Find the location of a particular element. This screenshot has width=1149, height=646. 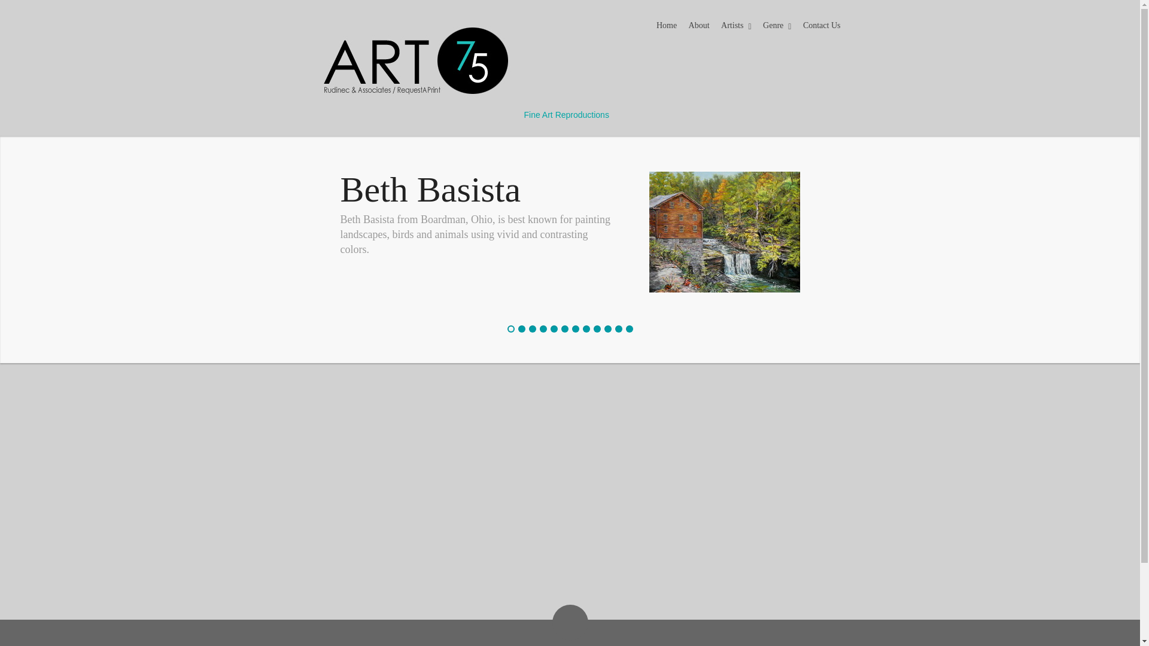

Artists is located at coordinates (736, 27).